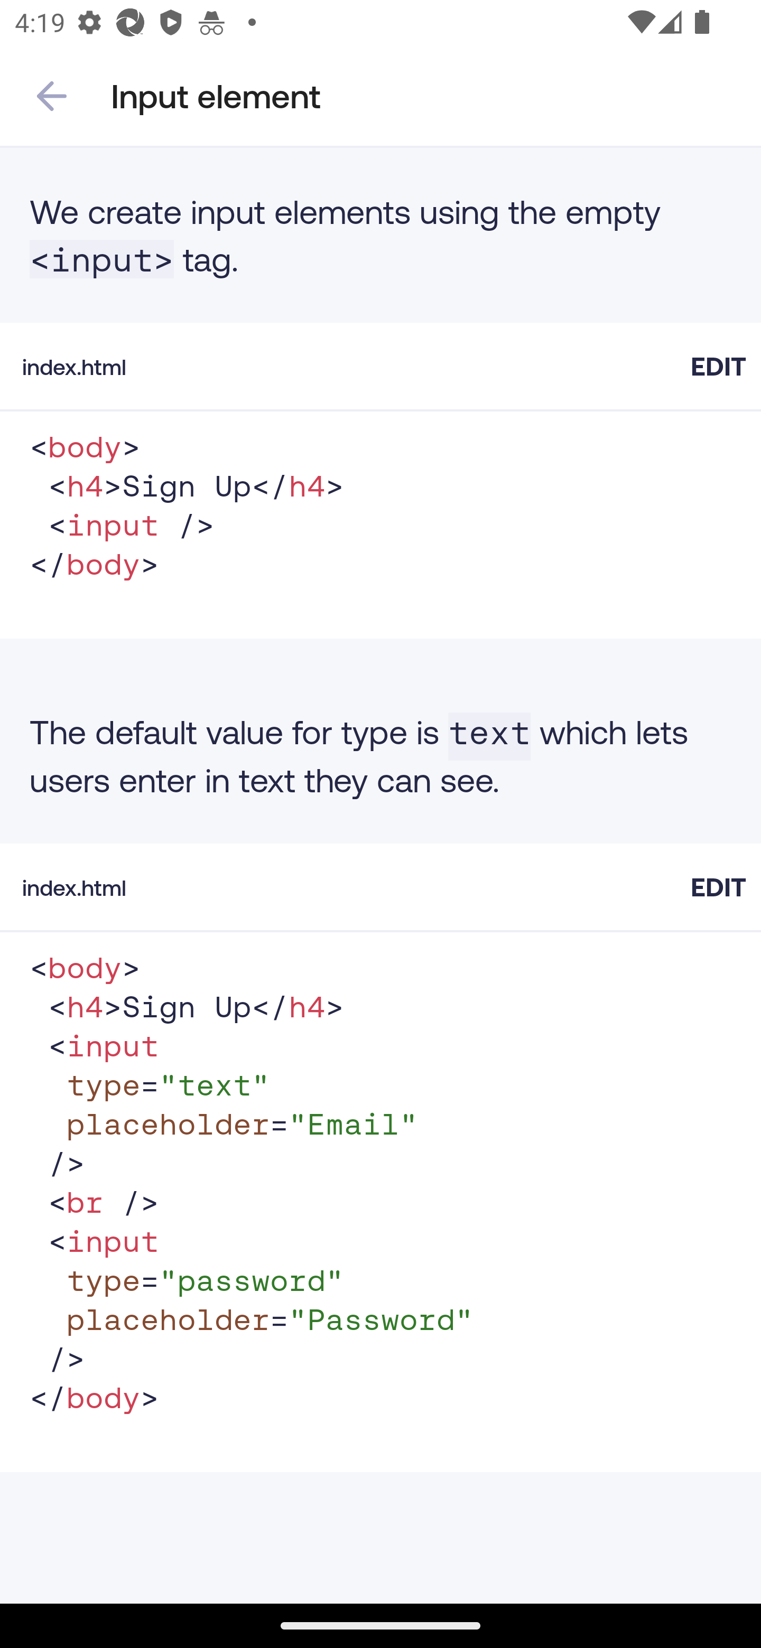  Describe the element at coordinates (52, 96) in the screenshot. I see `Navigate up` at that location.